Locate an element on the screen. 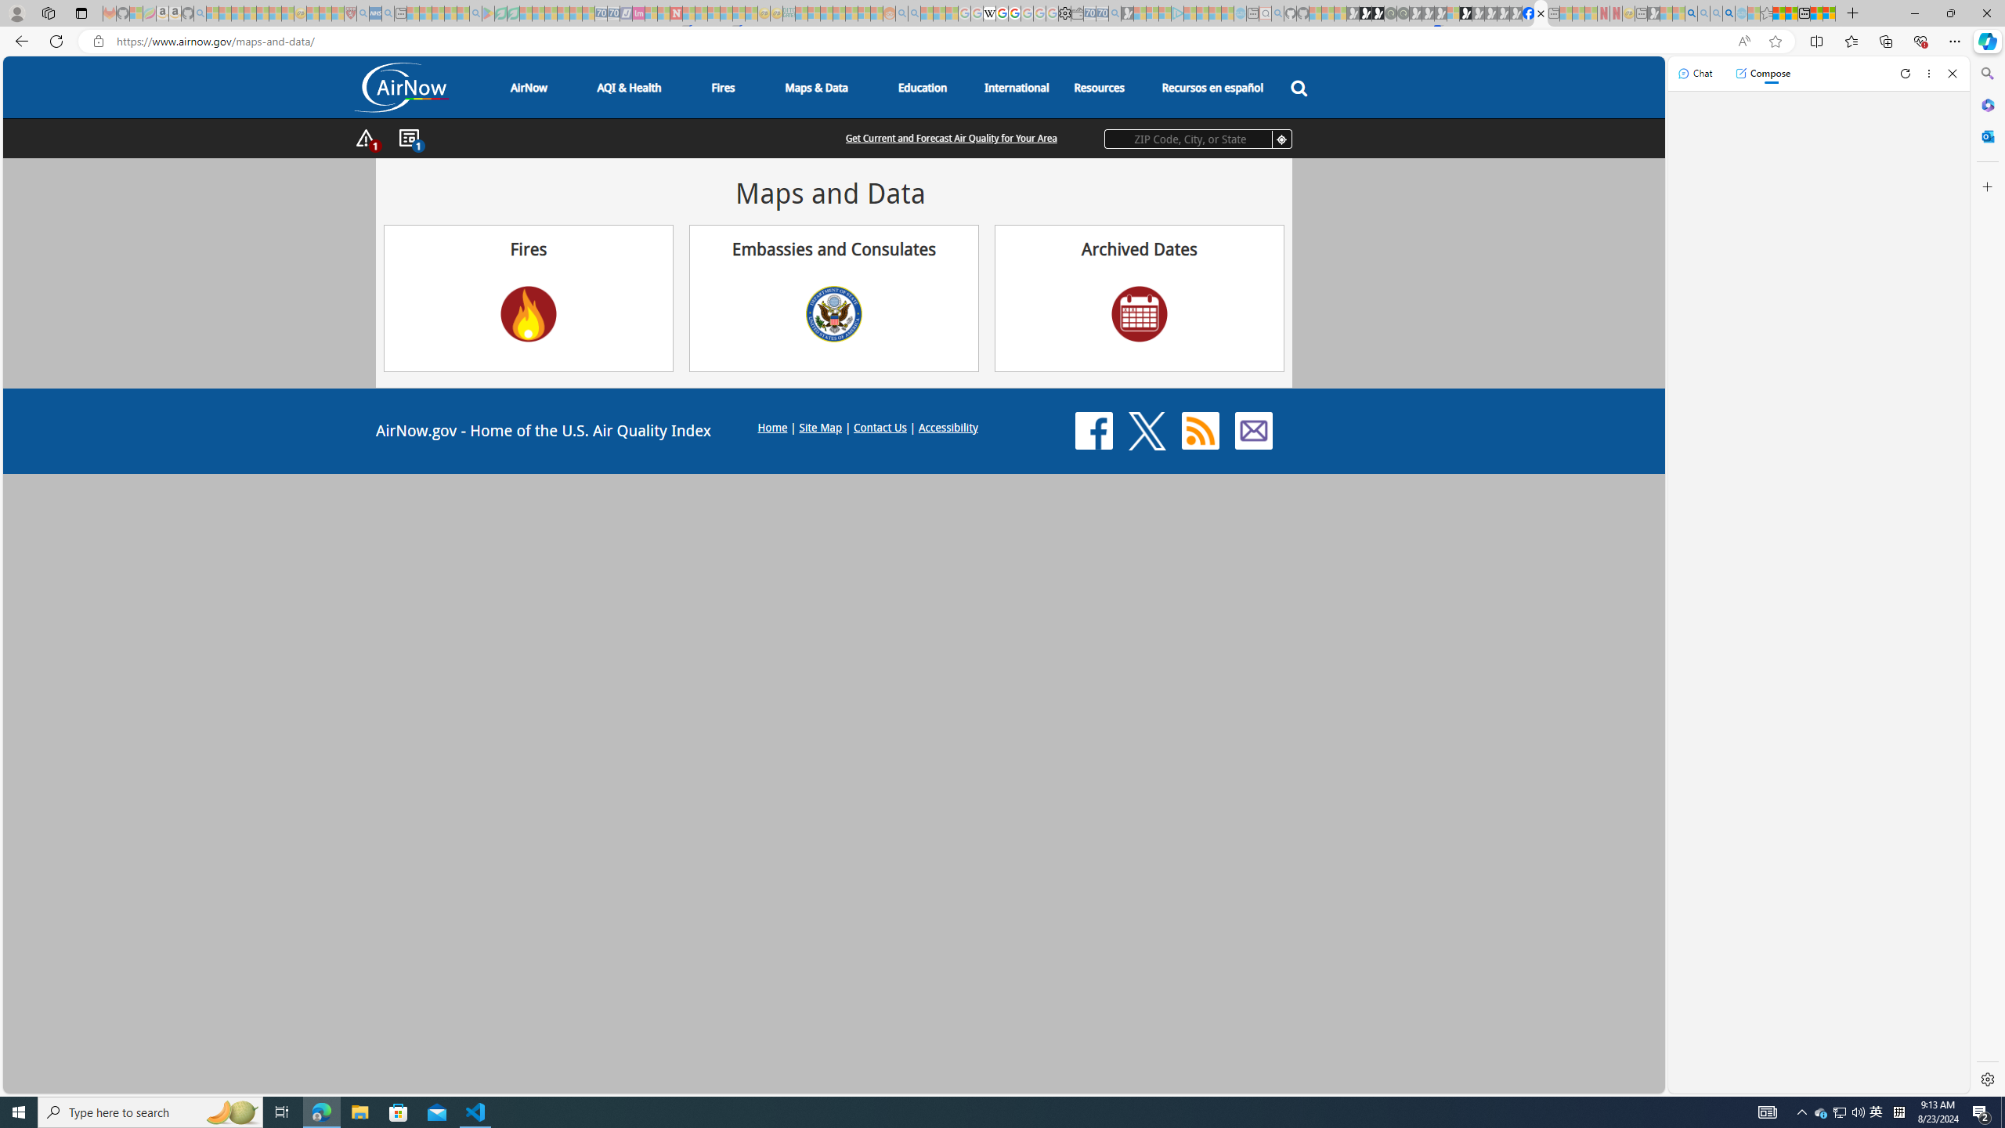 The image size is (2005, 1128). Sign in to your account - Sleeping is located at coordinates (1452, 13).